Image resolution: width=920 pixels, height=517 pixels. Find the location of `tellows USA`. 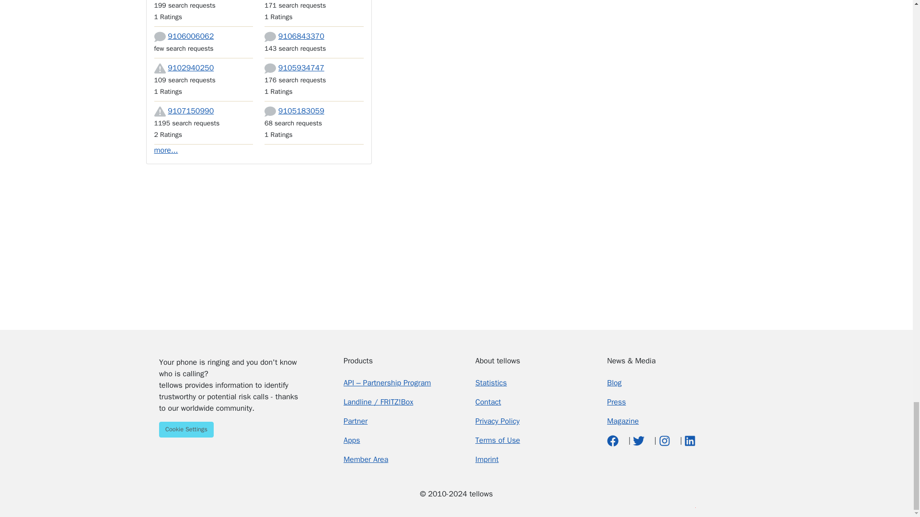

tellows USA is located at coordinates (233, 507).